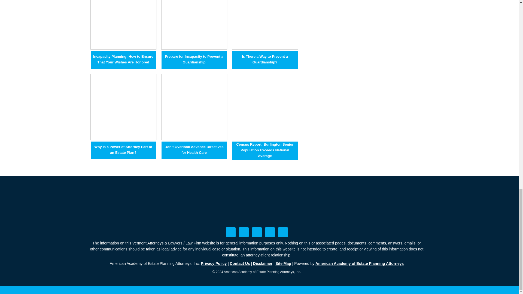 This screenshot has height=294, width=523. What do you see at coordinates (265, 59) in the screenshot?
I see `Is There a Way to Prevent a Guardianship?` at bounding box center [265, 59].